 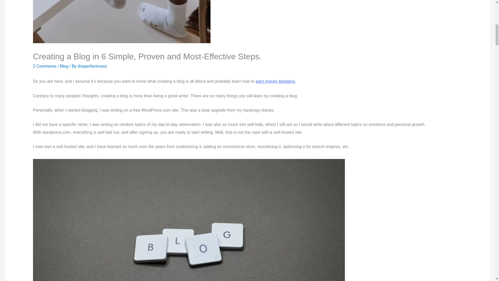 I want to click on thisperfectmess, so click(x=92, y=66).